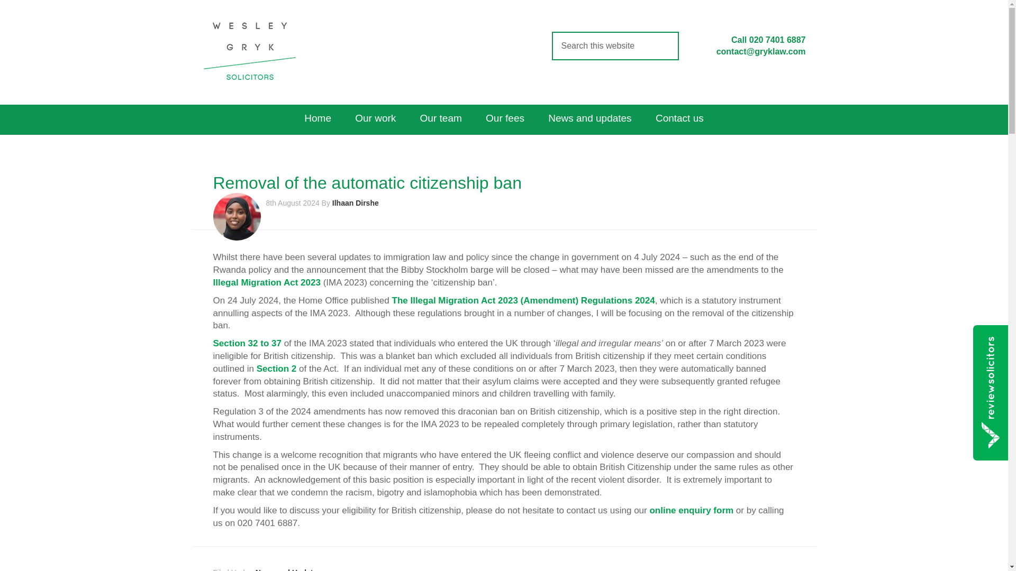  What do you see at coordinates (375, 119) in the screenshot?
I see `Our work` at bounding box center [375, 119].